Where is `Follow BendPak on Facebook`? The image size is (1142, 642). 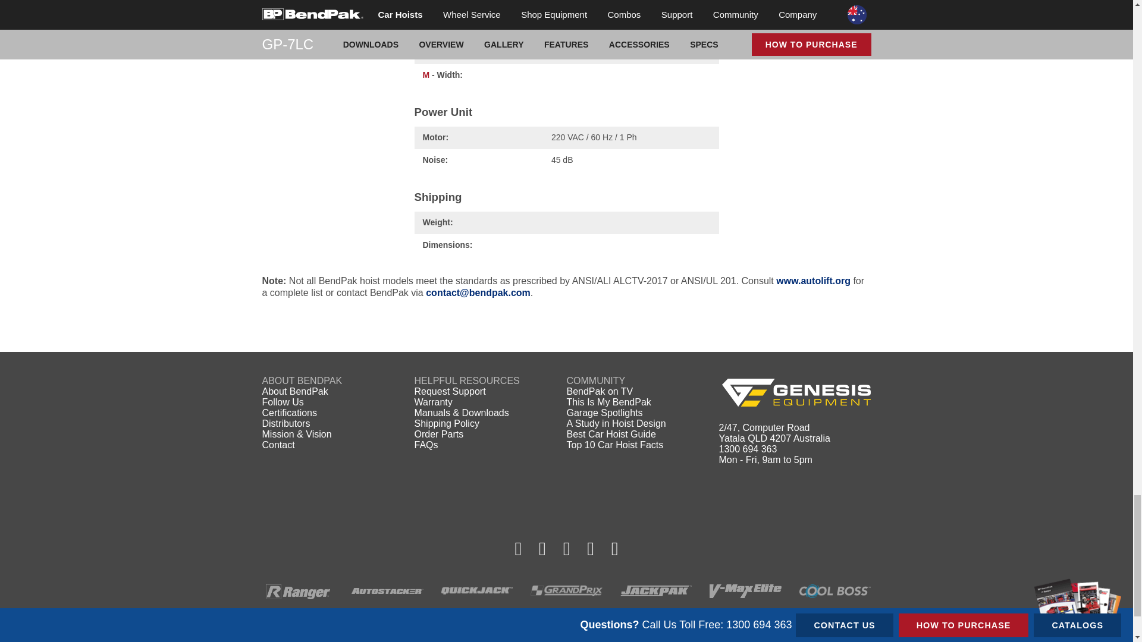
Follow BendPak on Facebook is located at coordinates (519, 548).